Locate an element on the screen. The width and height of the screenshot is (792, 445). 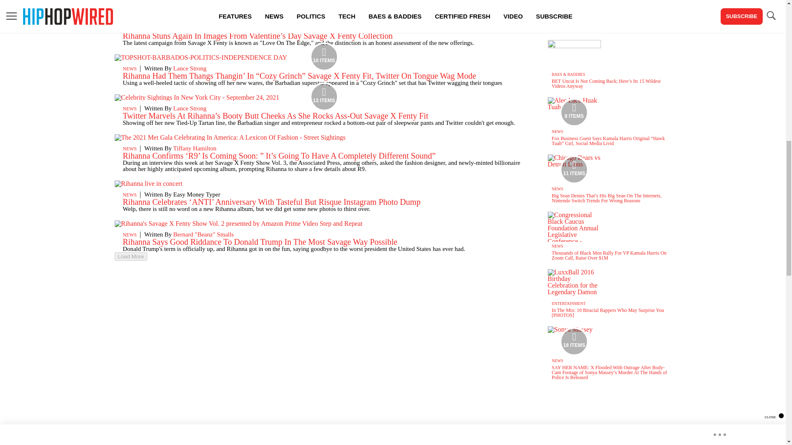
Media Playlist is located at coordinates (574, 112).